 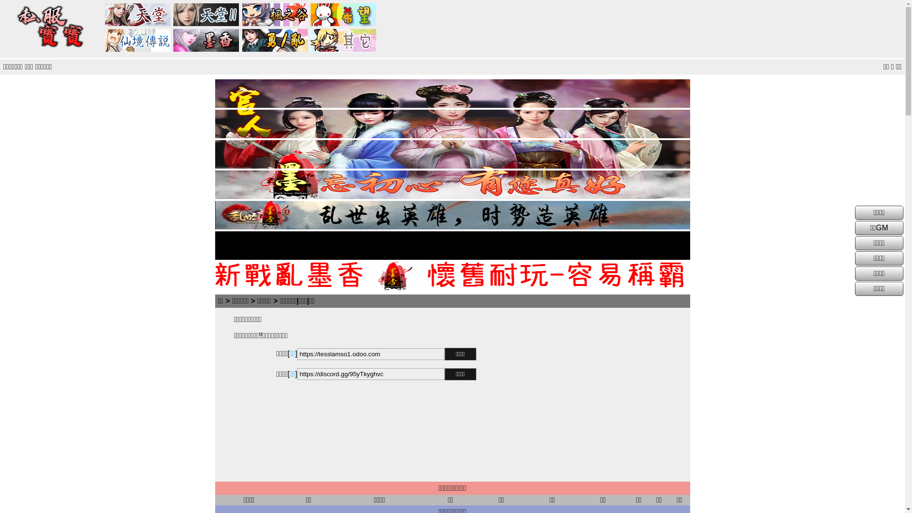 I want to click on RO, so click(x=138, y=41).